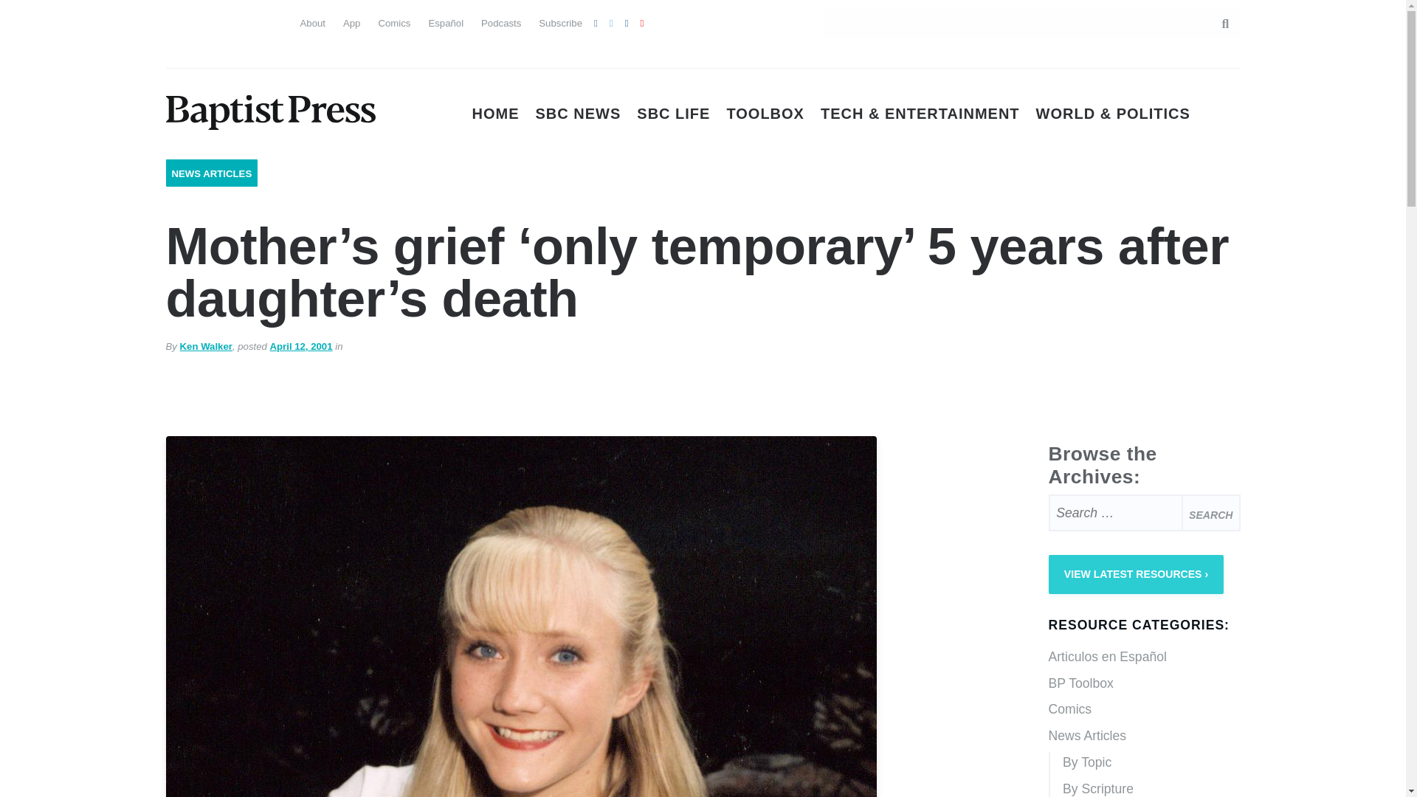 This screenshot has height=797, width=1417. What do you see at coordinates (204, 21) in the screenshot?
I see `Spanish` at bounding box center [204, 21].